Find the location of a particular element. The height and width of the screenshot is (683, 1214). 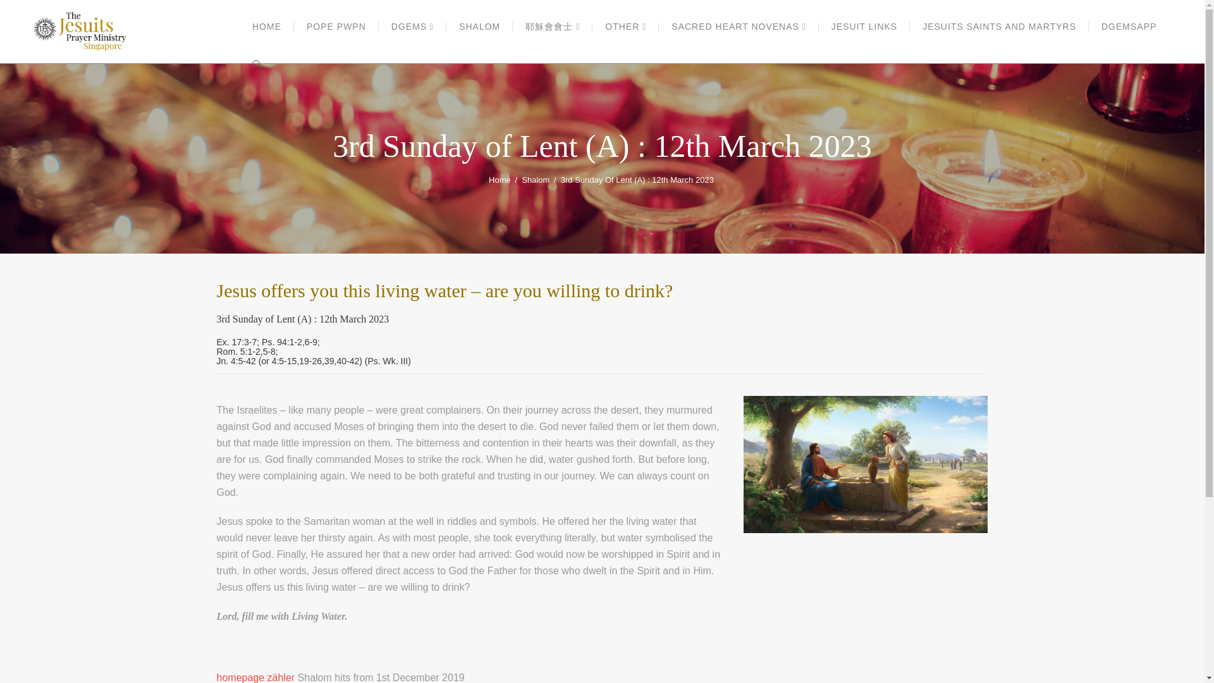

SHALOM is located at coordinates (479, 27).